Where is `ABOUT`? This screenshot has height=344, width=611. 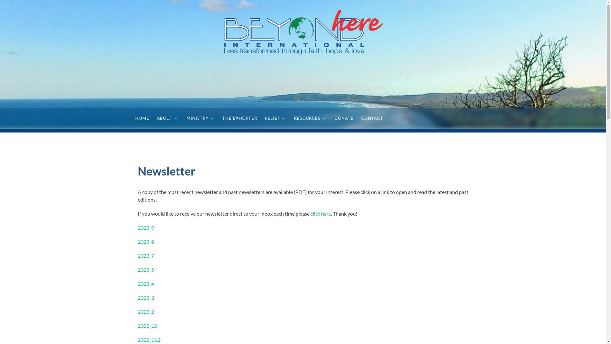
ABOUT is located at coordinates (167, 118).